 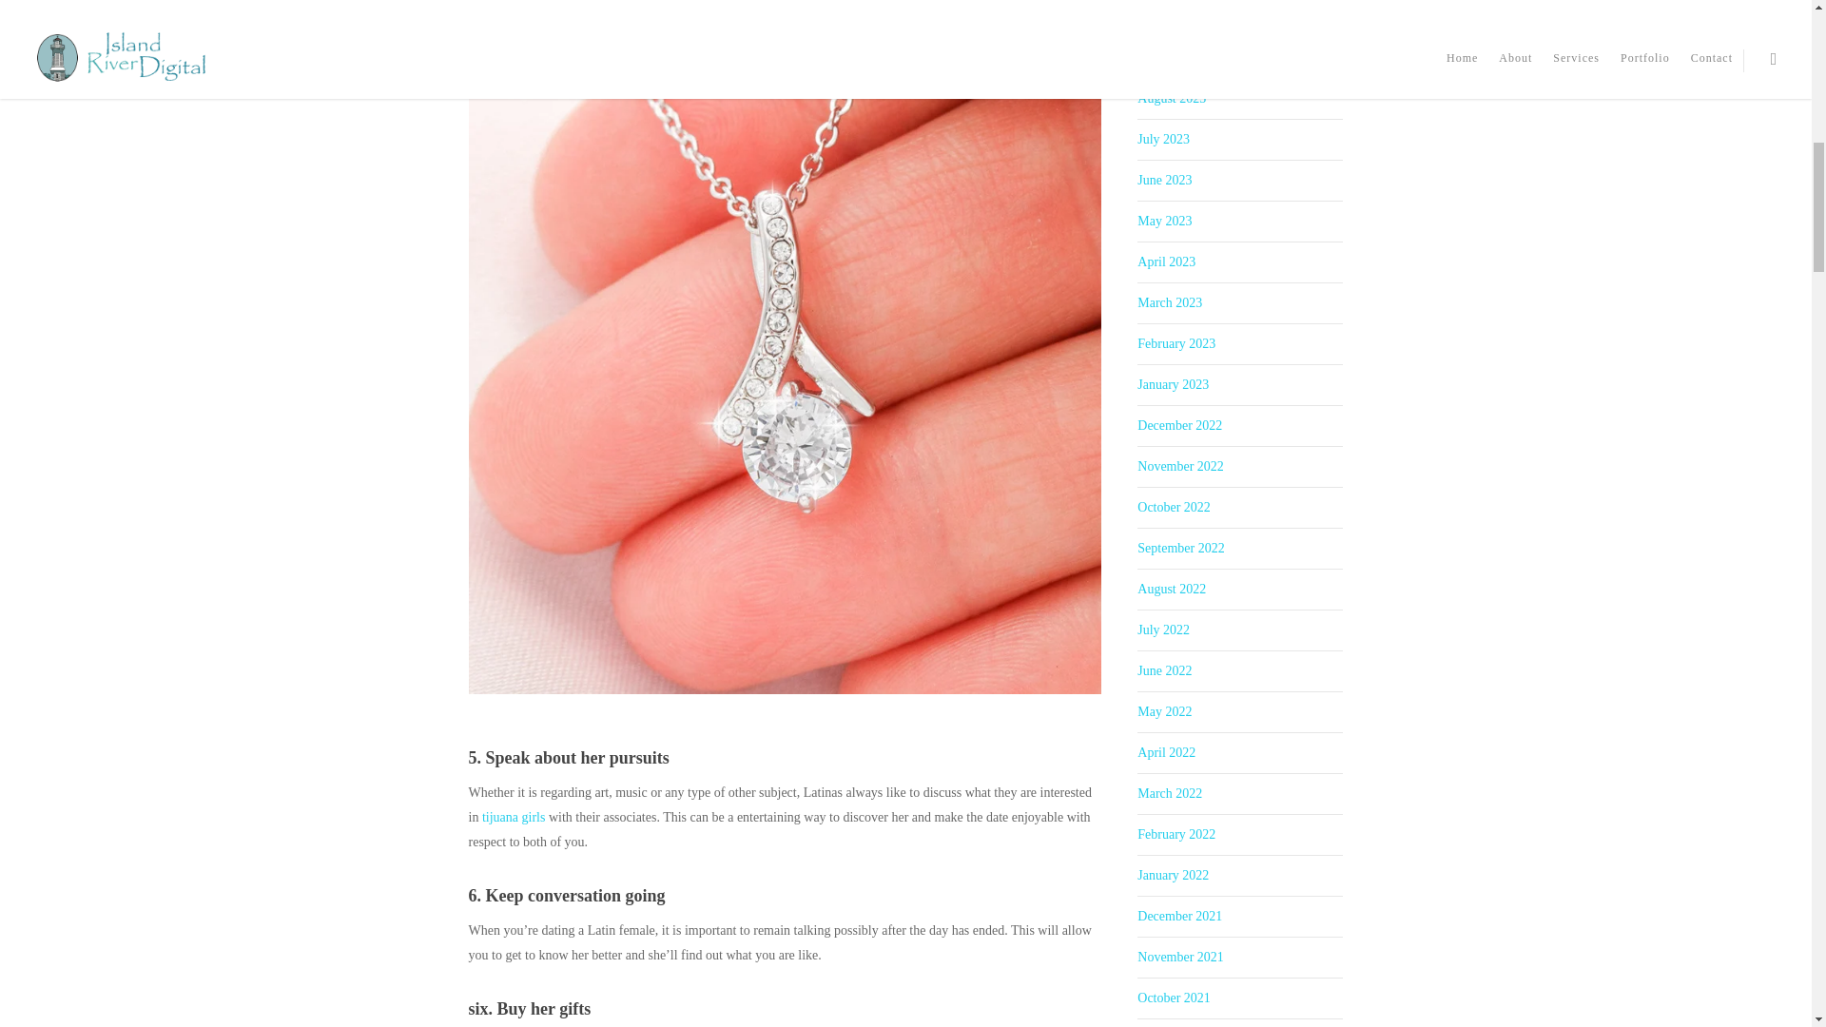 What do you see at coordinates (1174, 15) in the screenshot?
I see `October 2023` at bounding box center [1174, 15].